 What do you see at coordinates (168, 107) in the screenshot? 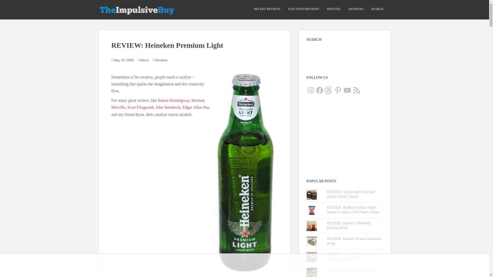
I see `John Steinbeck` at bounding box center [168, 107].